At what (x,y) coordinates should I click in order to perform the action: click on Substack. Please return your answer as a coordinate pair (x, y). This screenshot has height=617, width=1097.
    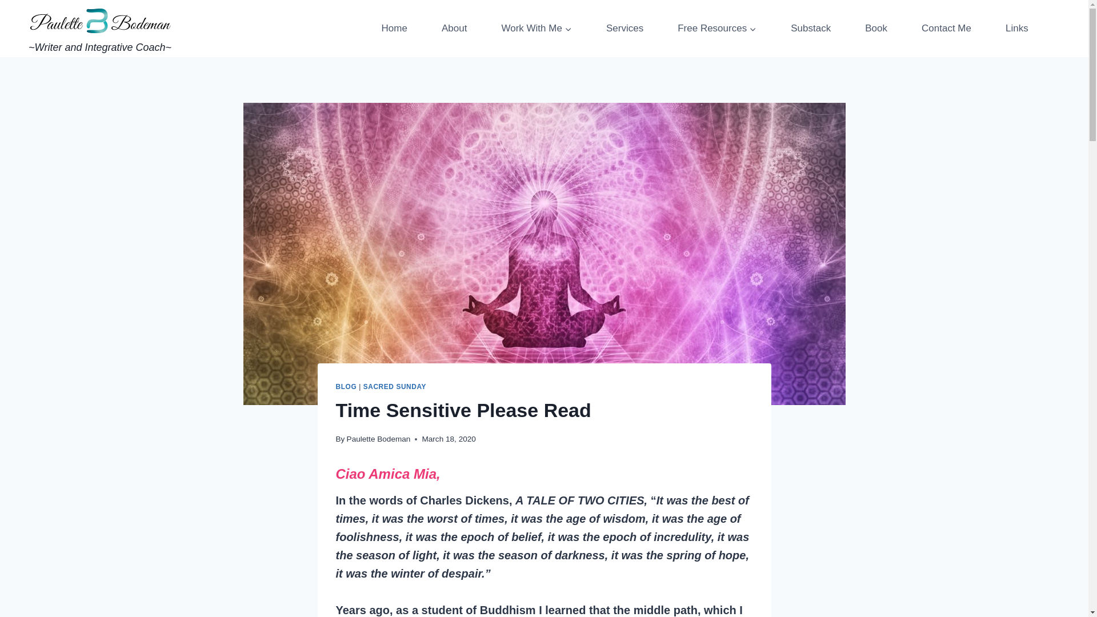
    Looking at the image, I should click on (810, 29).